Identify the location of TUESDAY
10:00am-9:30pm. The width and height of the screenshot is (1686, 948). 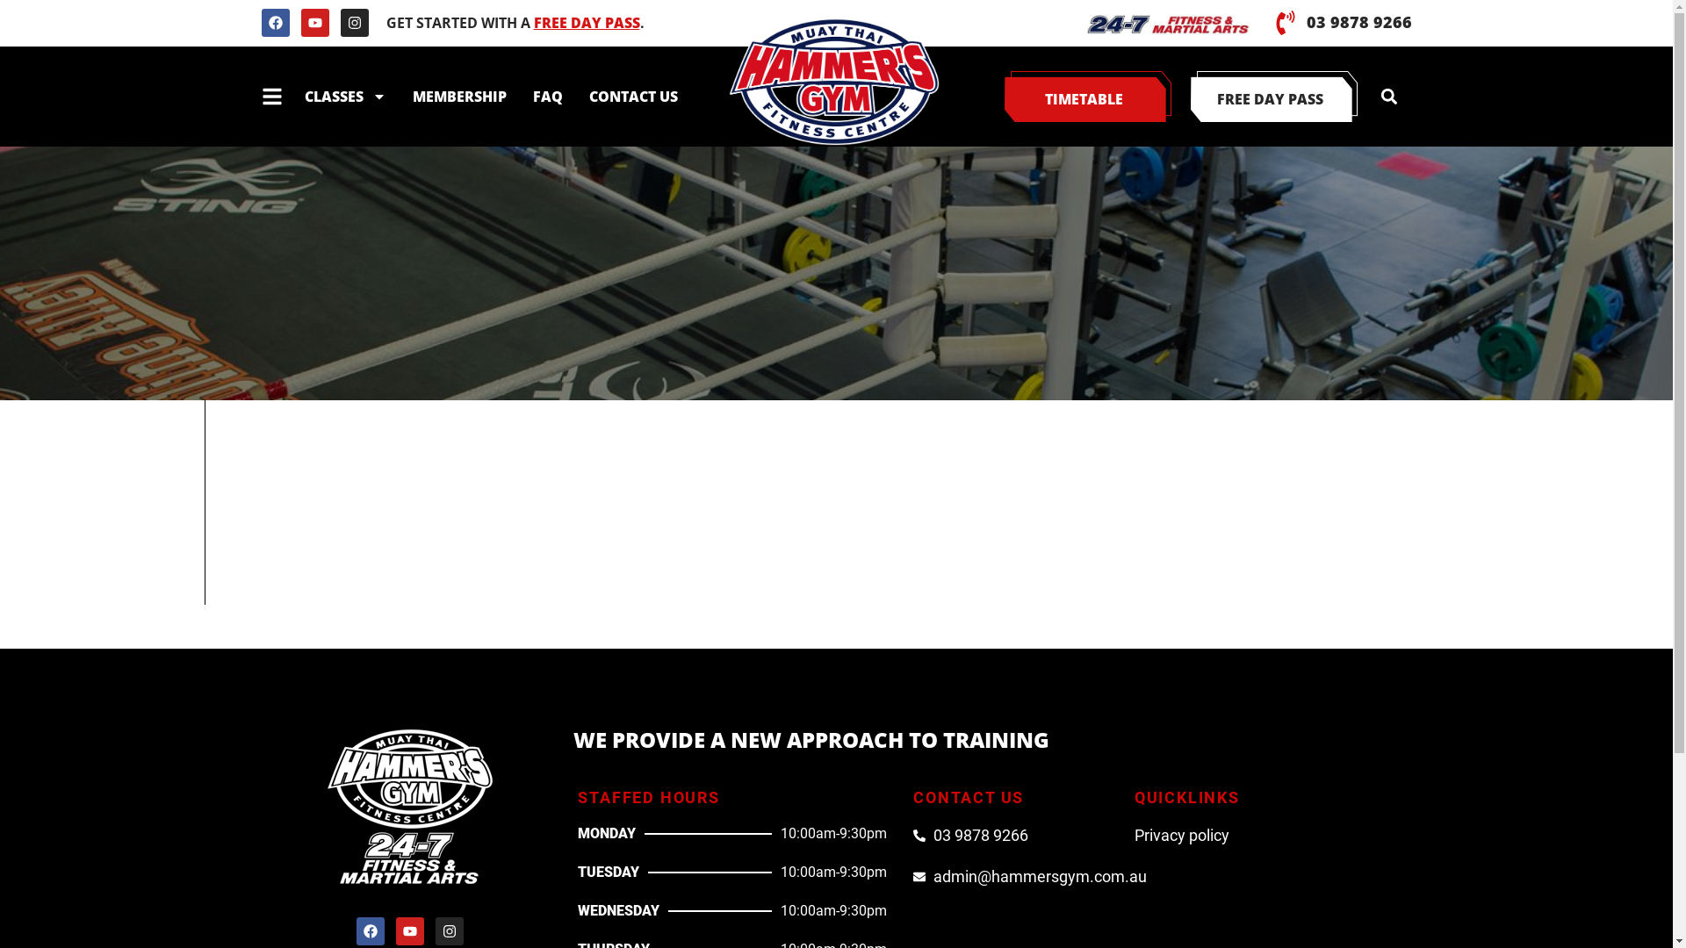
(732, 877).